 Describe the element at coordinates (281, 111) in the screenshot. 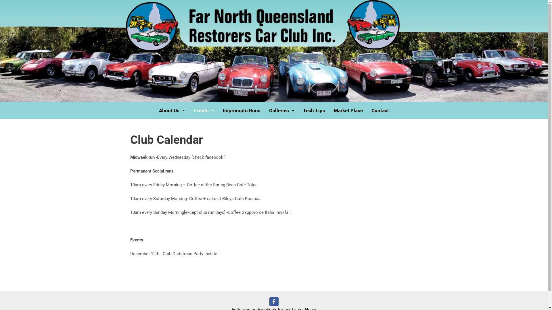

I see `Galleries` at that location.